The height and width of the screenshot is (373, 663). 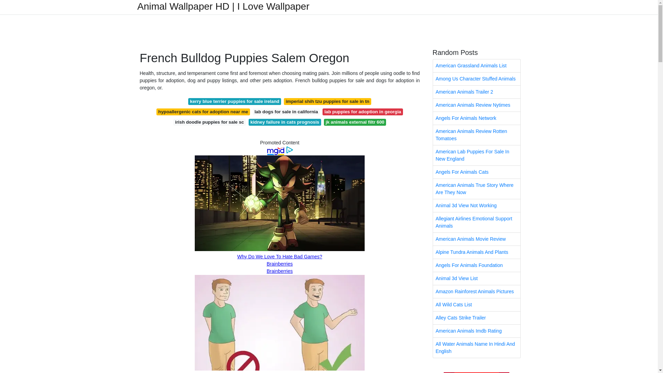 What do you see at coordinates (285, 122) in the screenshot?
I see `kidney failure in cats prognosis` at bounding box center [285, 122].